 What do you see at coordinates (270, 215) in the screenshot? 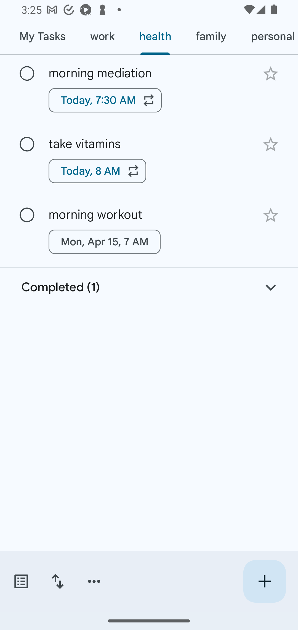
I see `Add star` at bounding box center [270, 215].